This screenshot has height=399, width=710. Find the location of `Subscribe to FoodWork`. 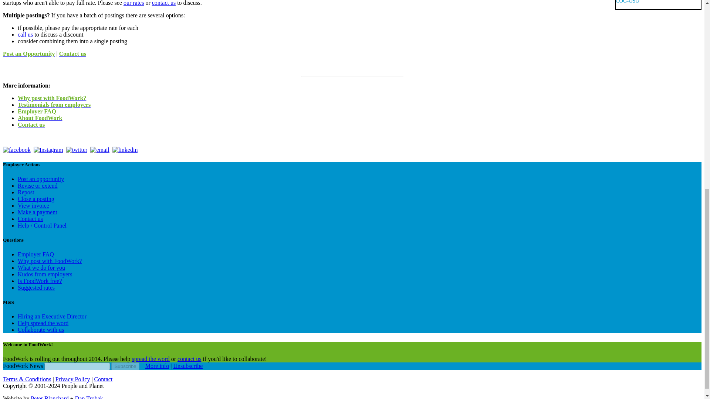

Subscribe to FoodWork is located at coordinates (99, 150).